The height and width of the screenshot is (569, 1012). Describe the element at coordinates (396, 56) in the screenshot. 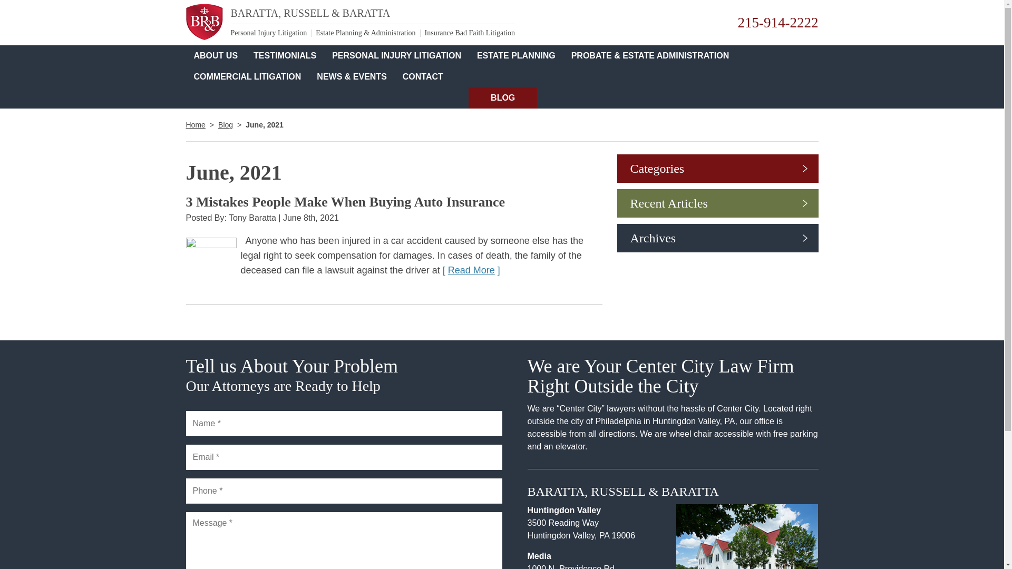

I see `PERSONAL INJURY LITIGATION` at that location.